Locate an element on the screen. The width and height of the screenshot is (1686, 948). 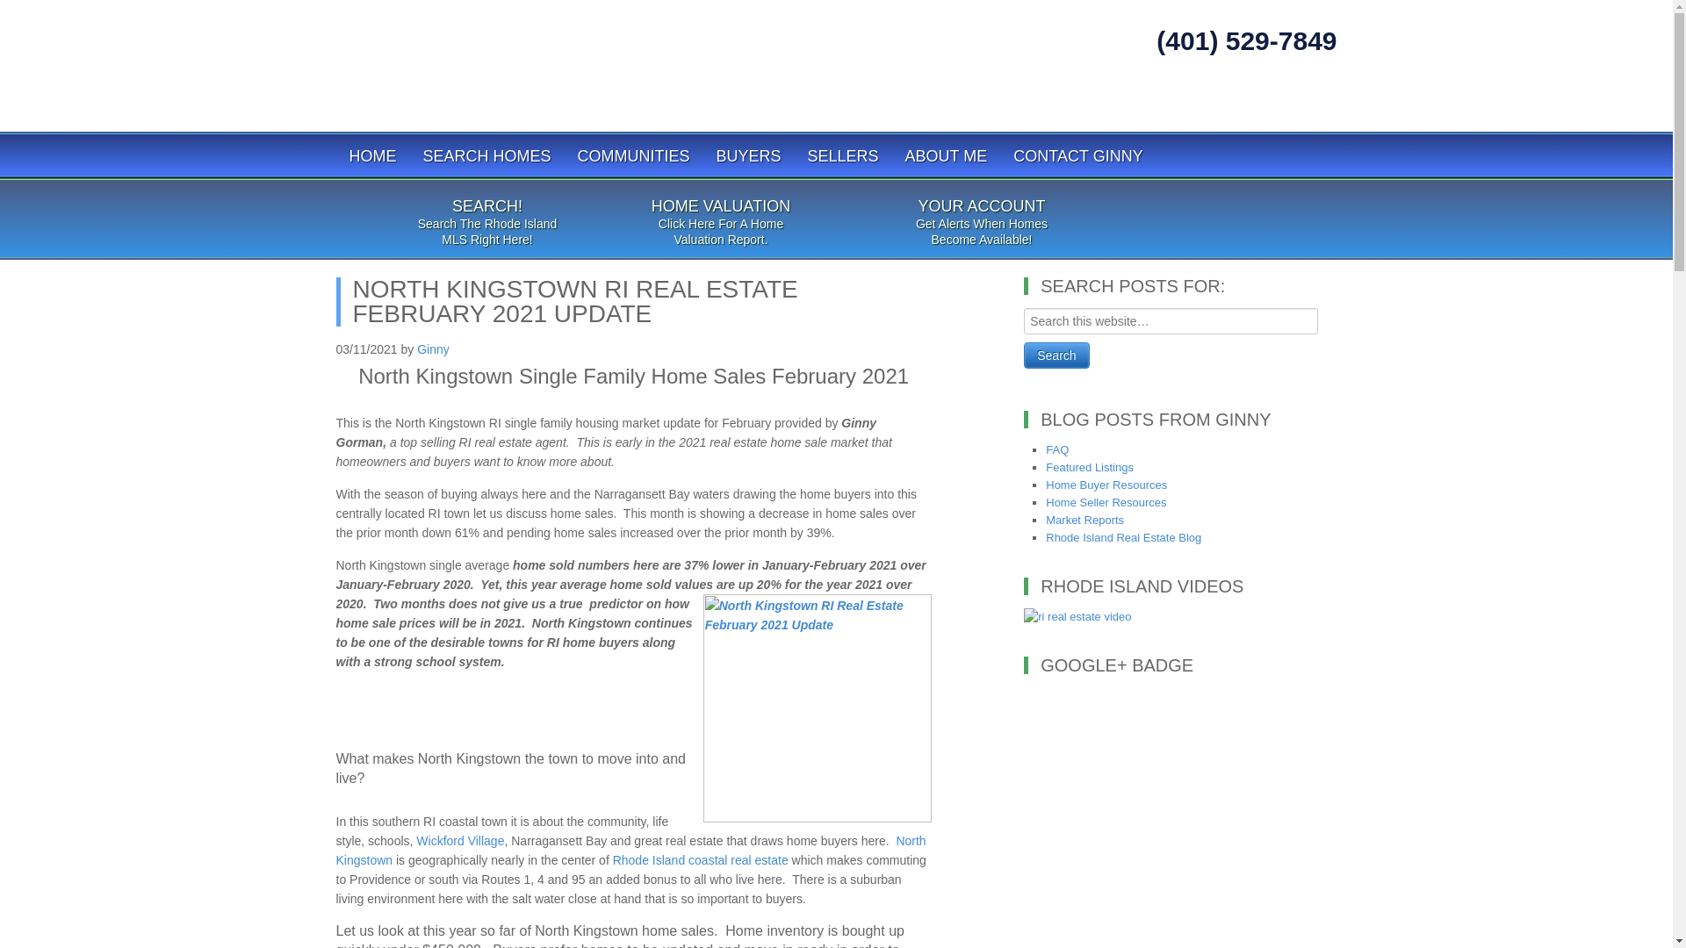
Facebook is located at coordinates (1123, 102).